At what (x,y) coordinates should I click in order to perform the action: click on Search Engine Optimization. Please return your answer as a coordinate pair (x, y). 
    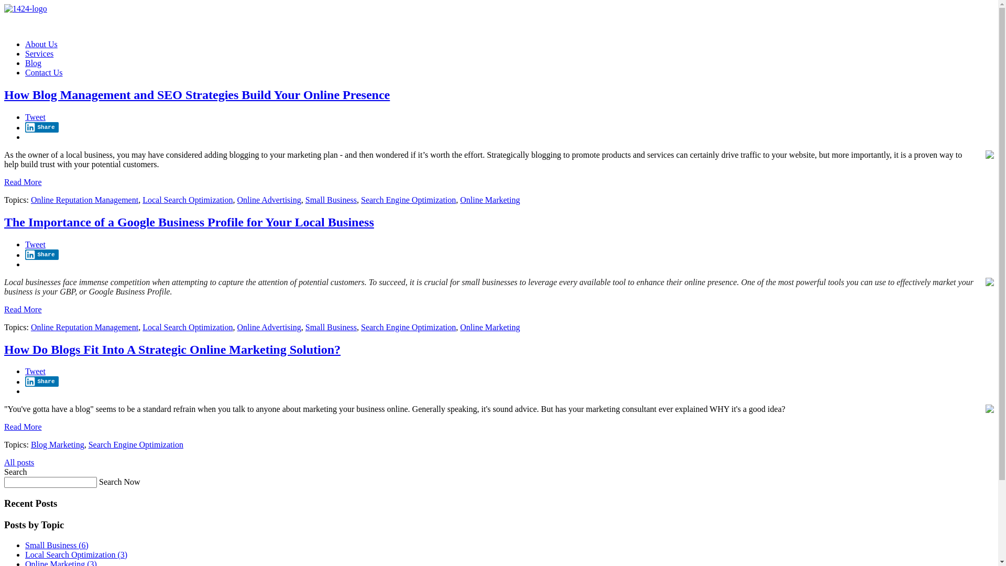
    Looking at the image, I should click on (409, 200).